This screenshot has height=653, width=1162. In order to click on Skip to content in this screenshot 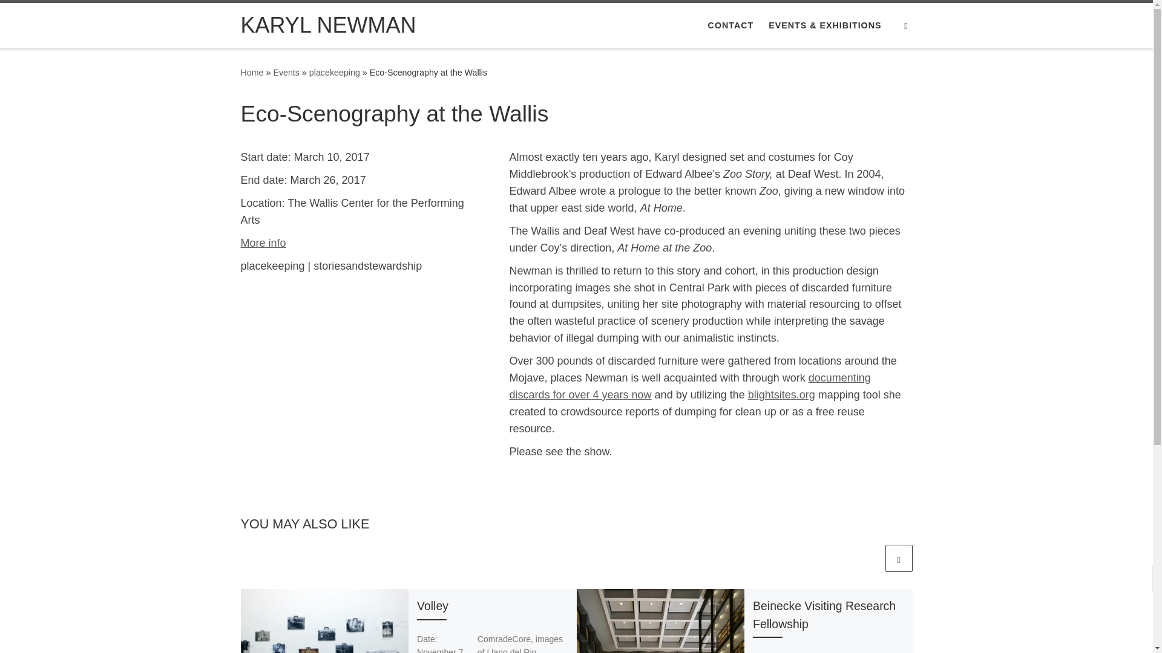, I will do `click(48, 16)`.